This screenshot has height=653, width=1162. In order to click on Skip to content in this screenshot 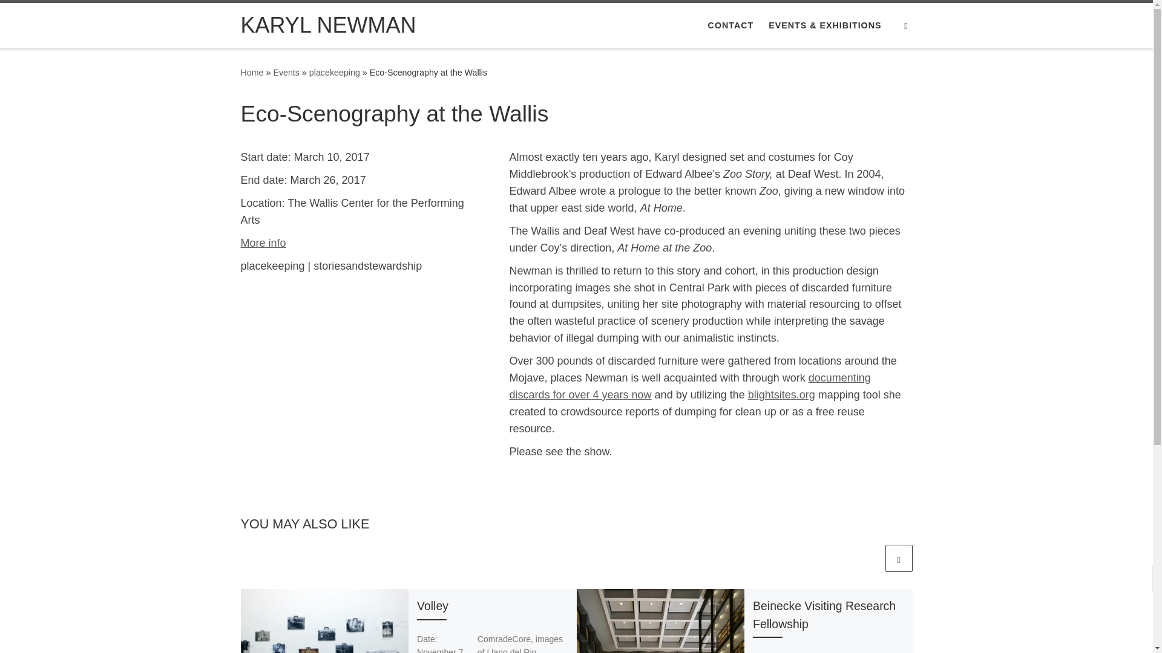, I will do `click(48, 16)`.